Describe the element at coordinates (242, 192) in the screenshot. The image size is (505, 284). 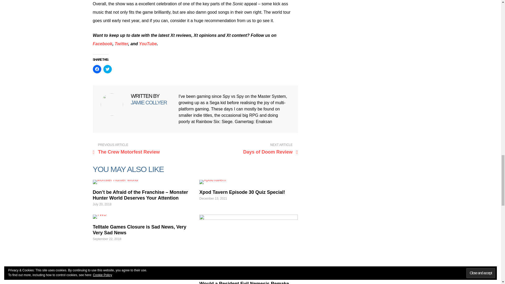
I see `Xpod Tavern Episode 30 Quiz Special!` at that location.